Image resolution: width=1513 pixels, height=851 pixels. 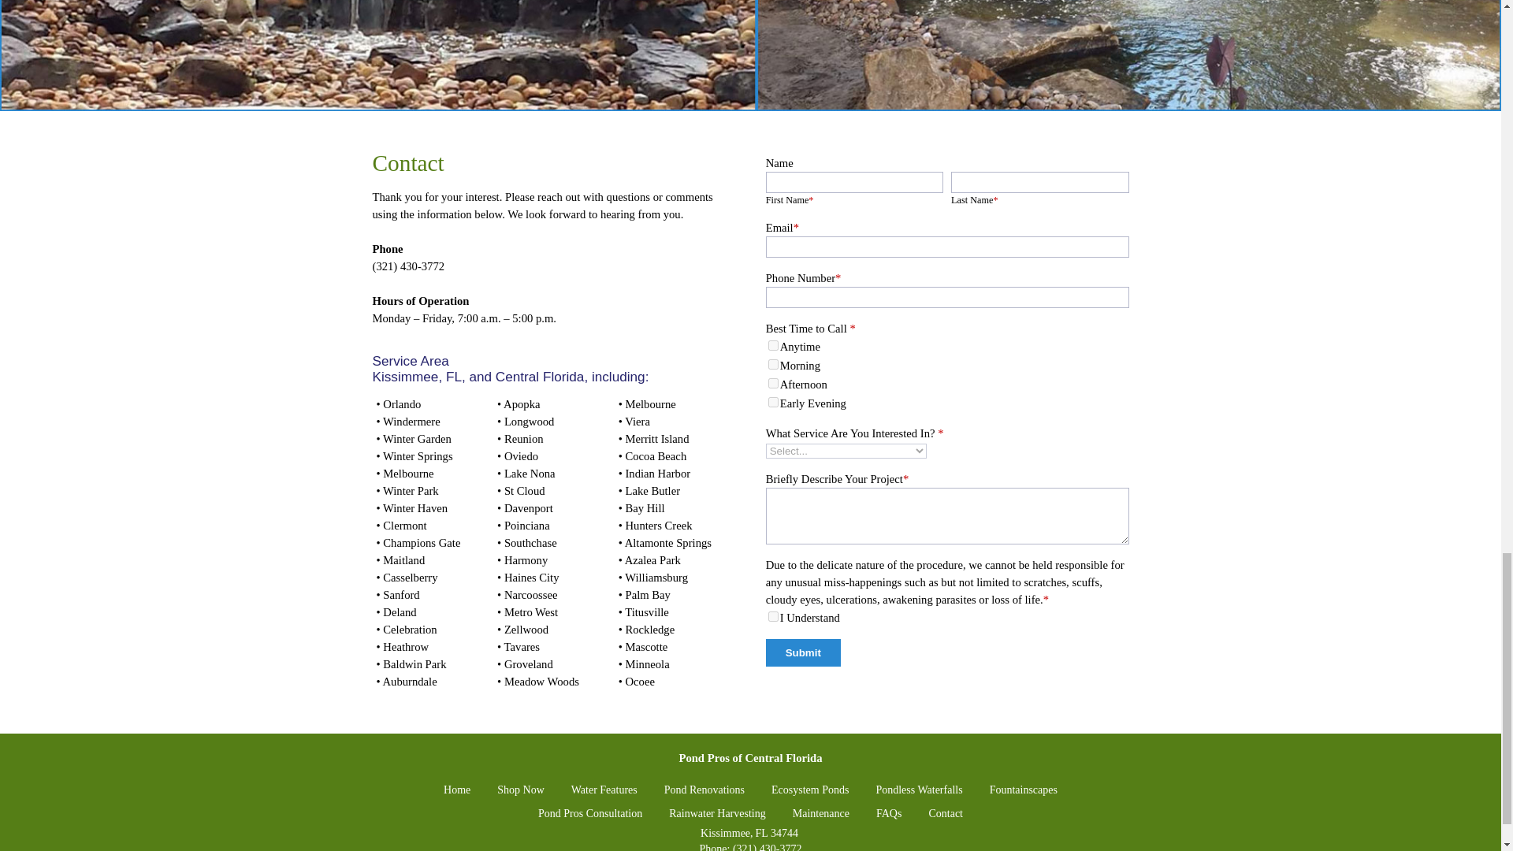 I want to click on Maintenance, so click(x=821, y=813).